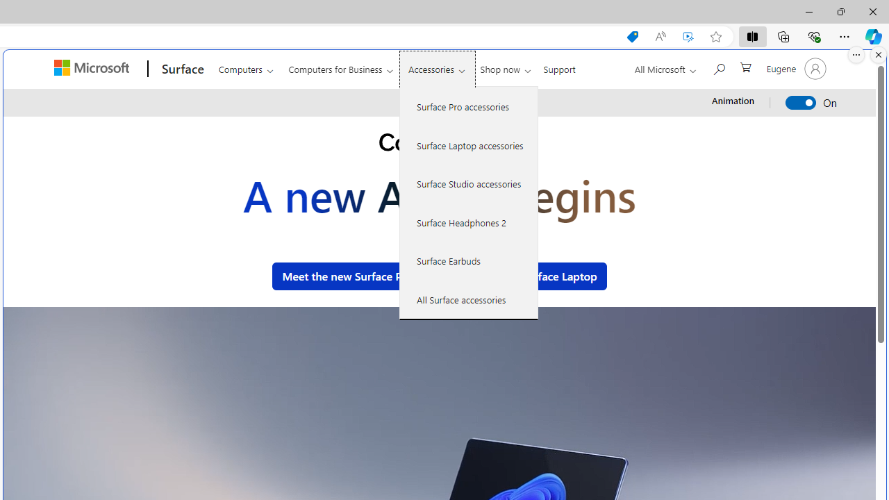  I want to click on Animation On, so click(801, 103).